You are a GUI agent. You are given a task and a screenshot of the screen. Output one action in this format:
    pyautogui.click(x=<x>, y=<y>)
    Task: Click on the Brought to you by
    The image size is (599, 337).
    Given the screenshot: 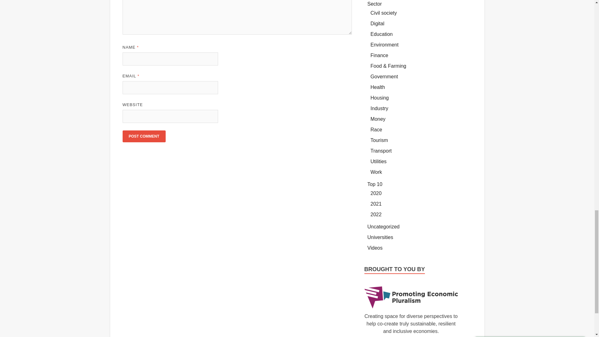 What is the action you would take?
    pyautogui.click(x=411, y=298)
    